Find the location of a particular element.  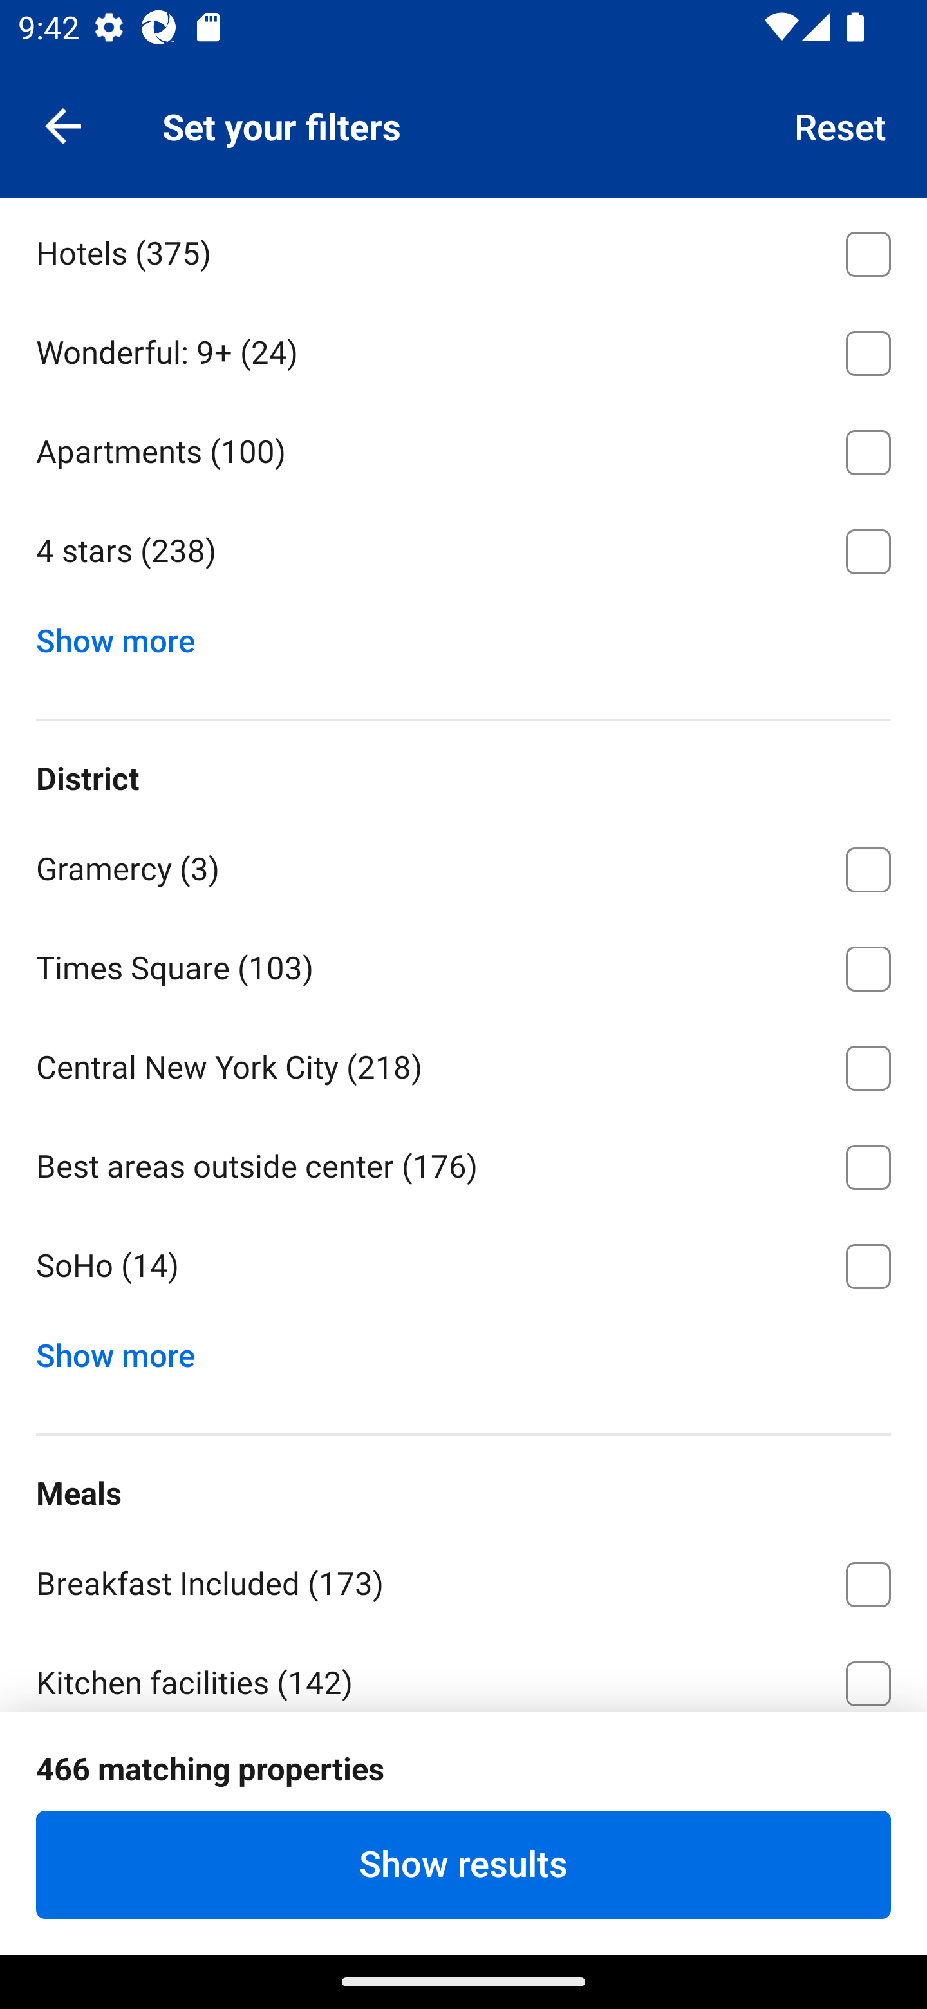

Reset is located at coordinates (841, 125).